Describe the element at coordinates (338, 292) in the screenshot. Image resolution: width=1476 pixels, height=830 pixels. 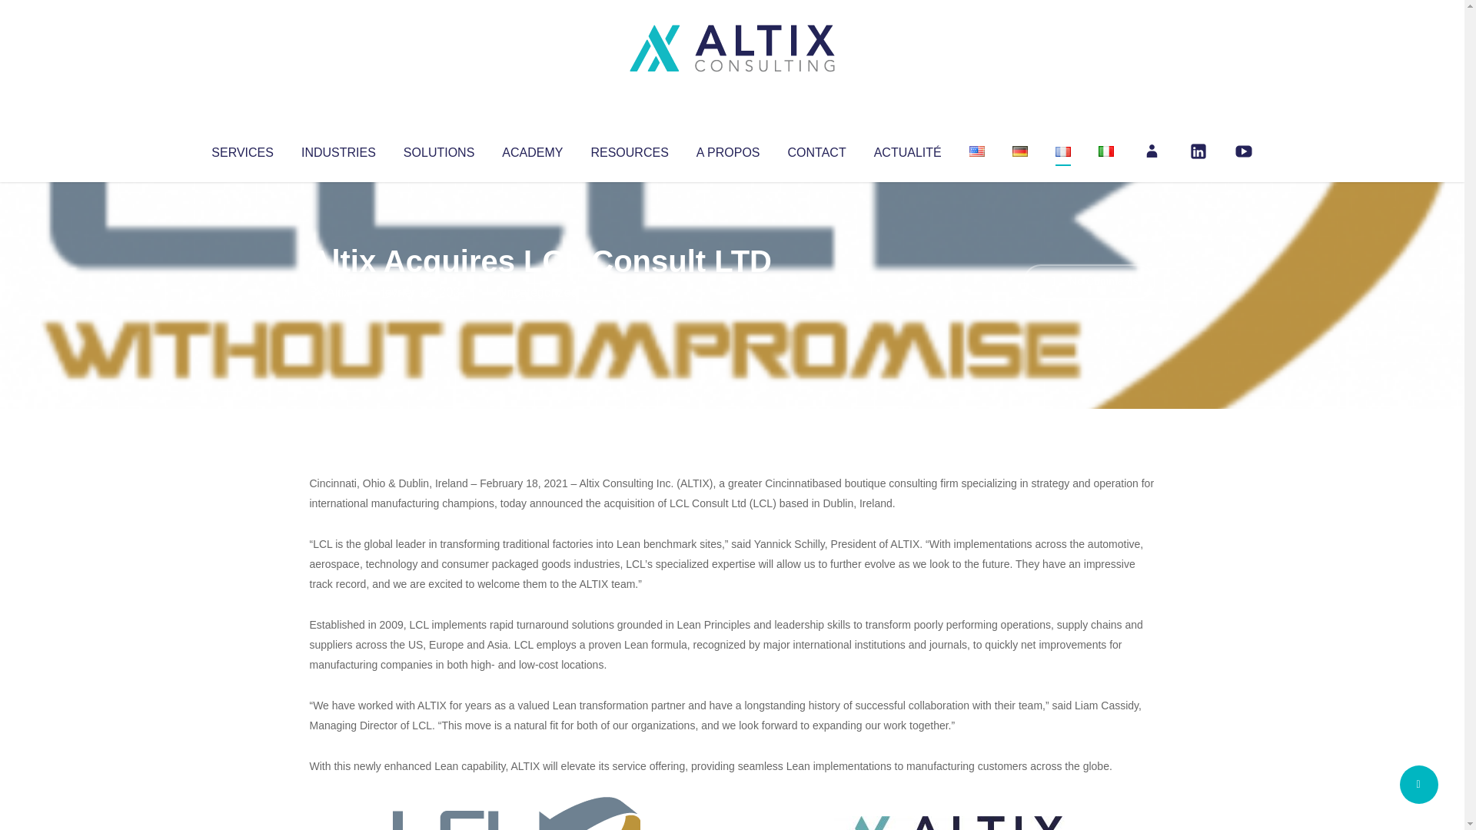
I see `Altix` at that location.